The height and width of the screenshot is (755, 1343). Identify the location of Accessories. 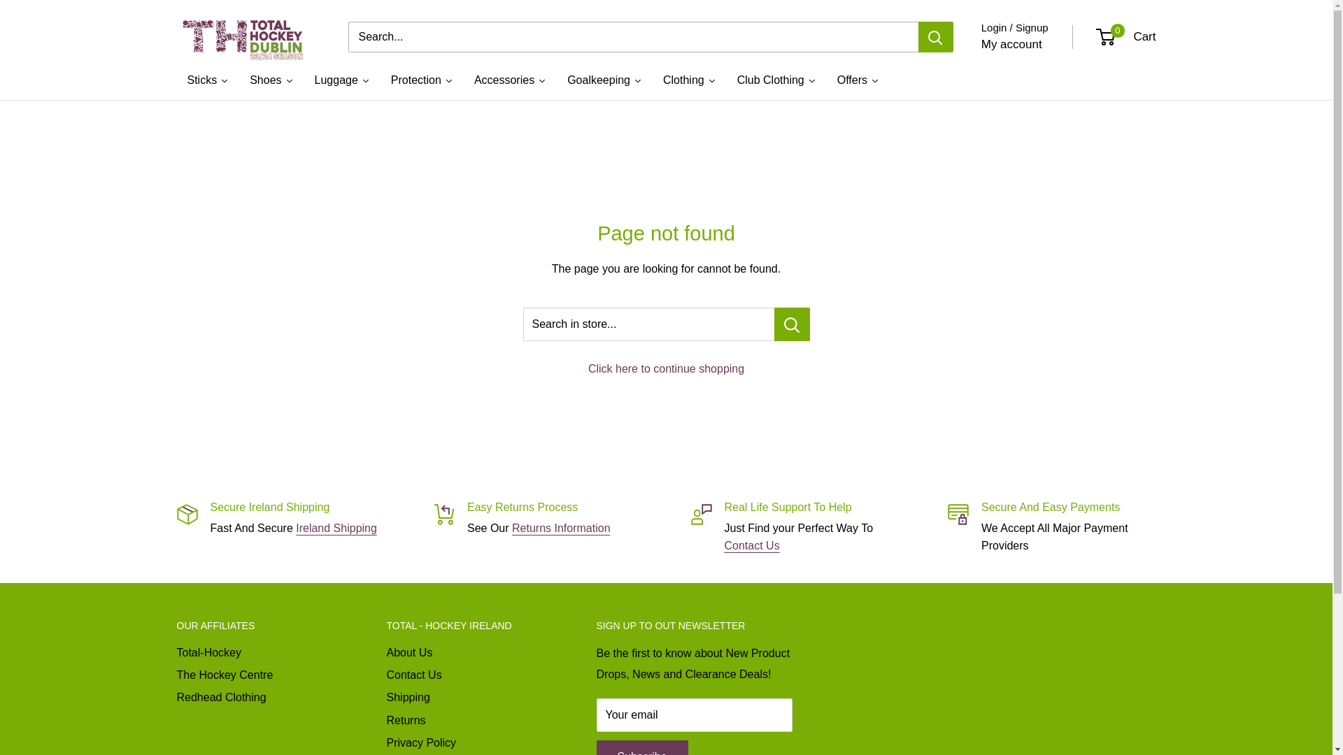
(510, 80).